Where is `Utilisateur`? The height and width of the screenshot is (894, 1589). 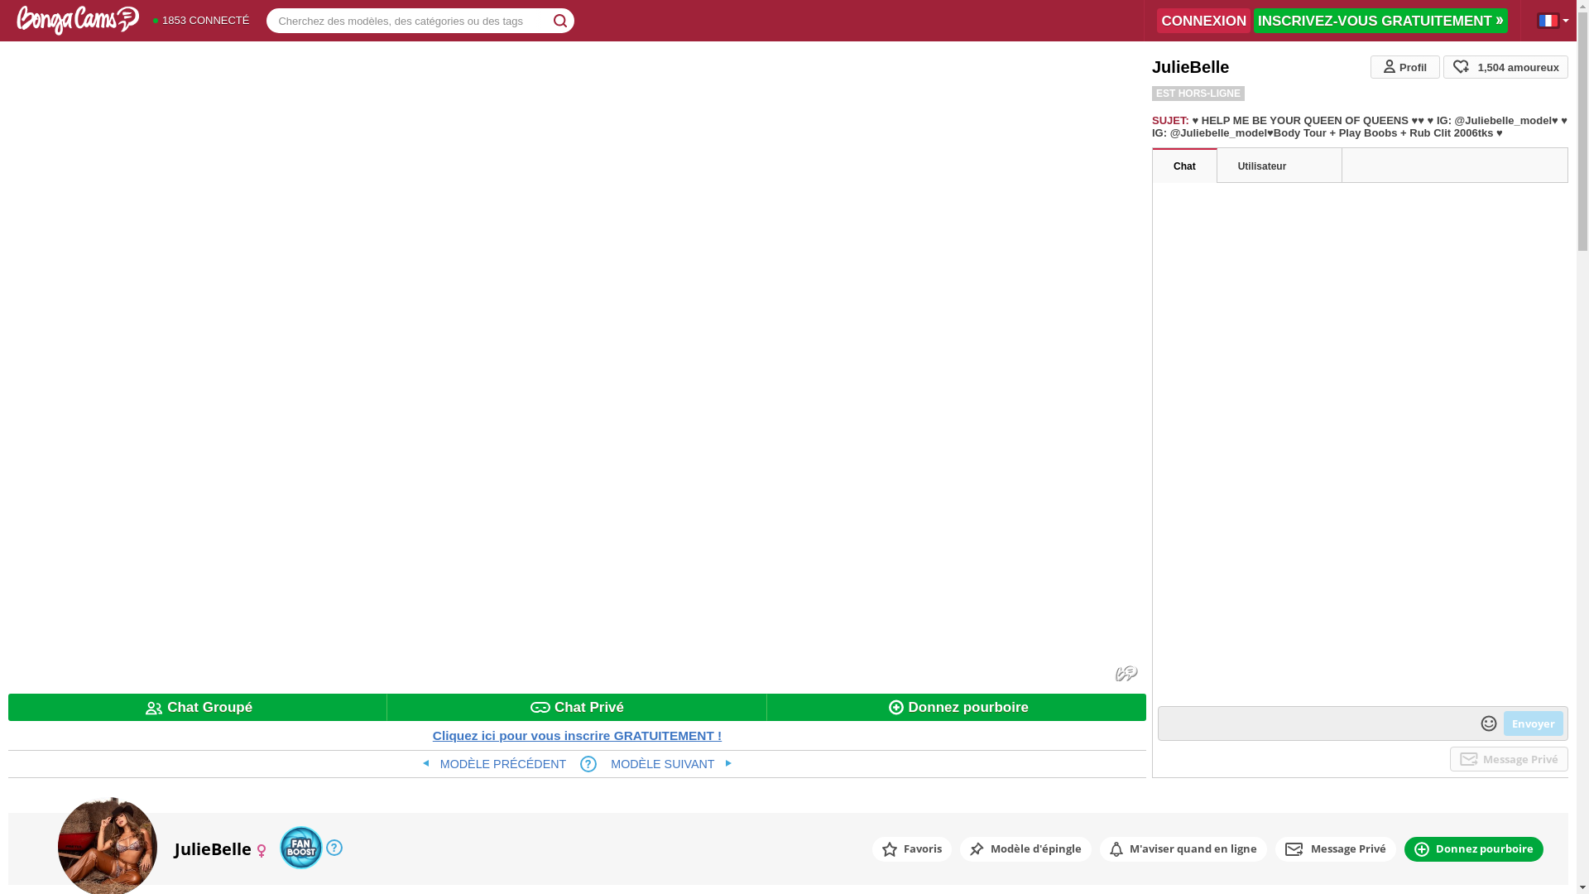
Utilisateur is located at coordinates (1279, 166).